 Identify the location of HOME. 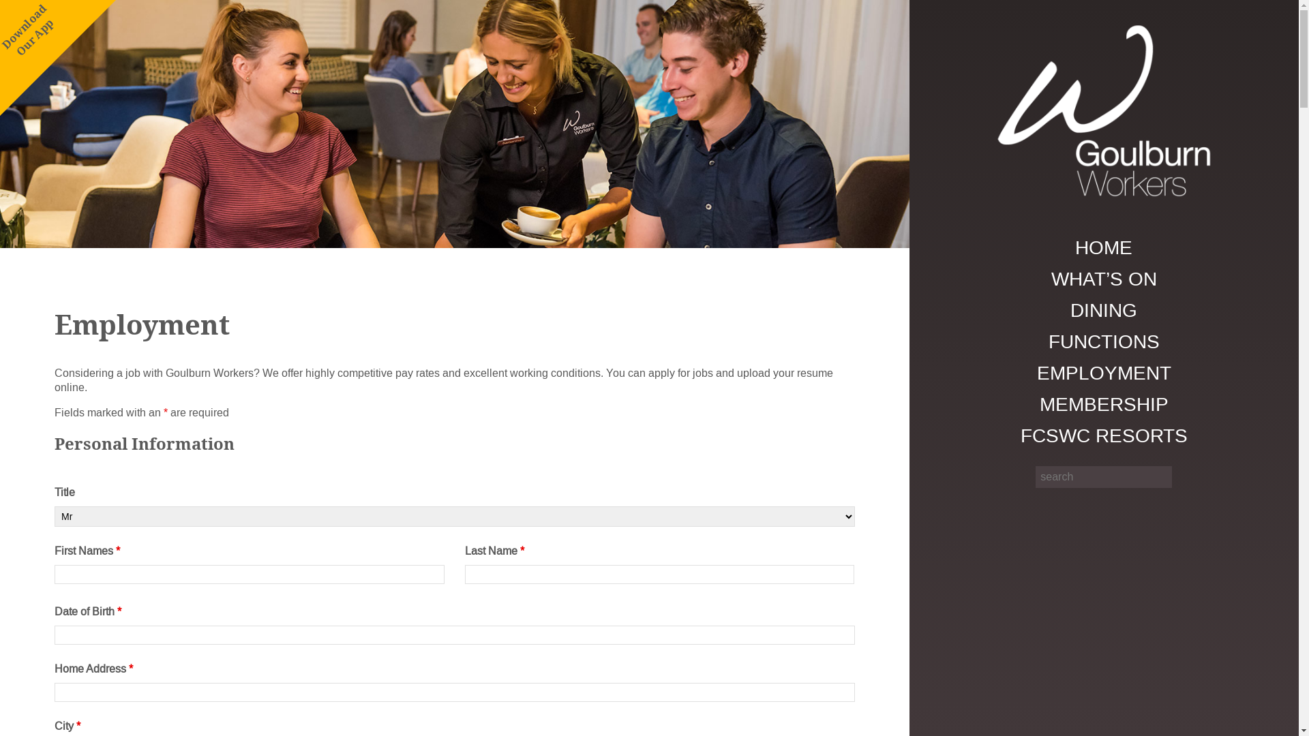
(1104, 248).